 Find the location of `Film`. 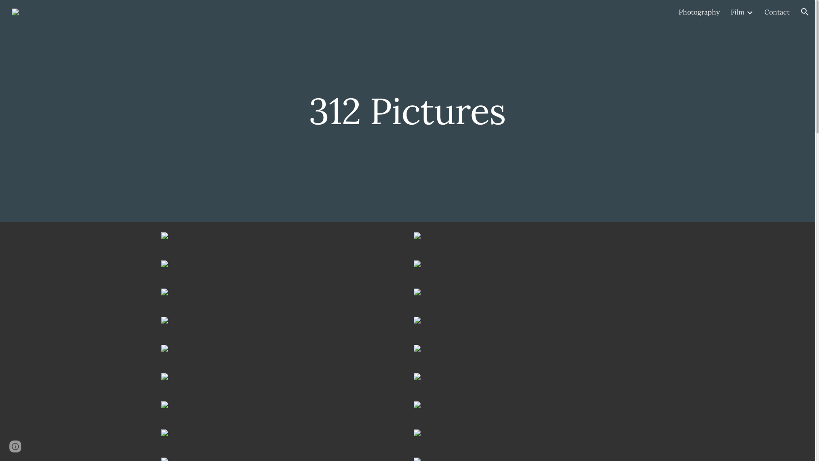

Film is located at coordinates (738, 12).